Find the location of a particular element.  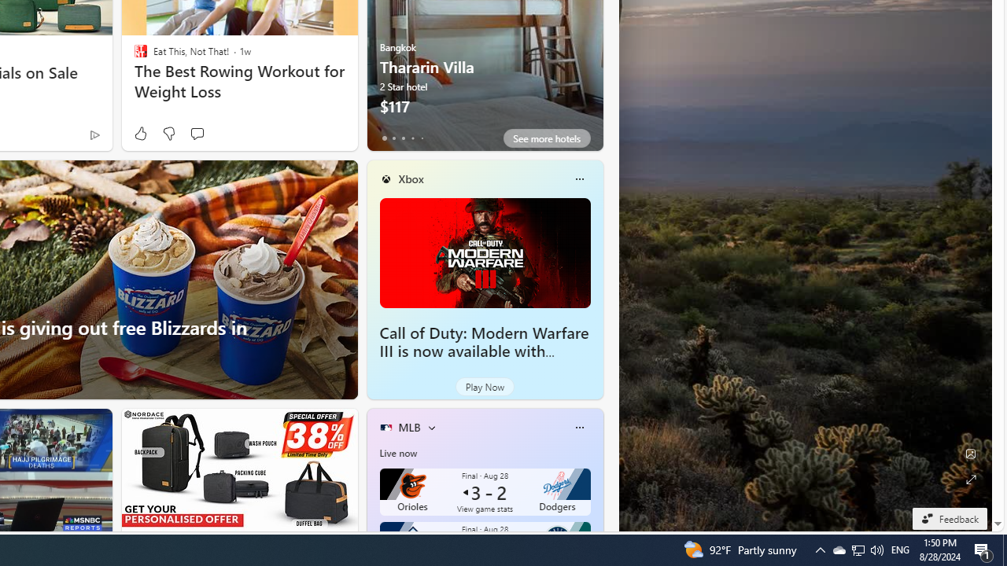

More options is located at coordinates (579, 428).